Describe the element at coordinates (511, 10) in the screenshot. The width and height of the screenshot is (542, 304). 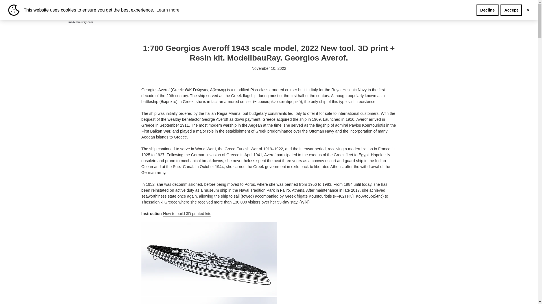
I see `Accept` at that location.